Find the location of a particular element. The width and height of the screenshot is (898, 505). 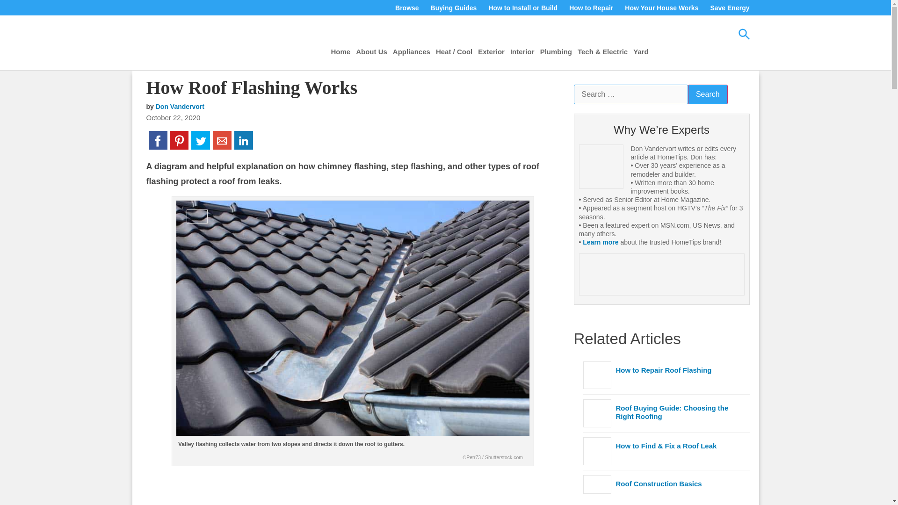

Buying Guides is located at coordinates (454, 8).